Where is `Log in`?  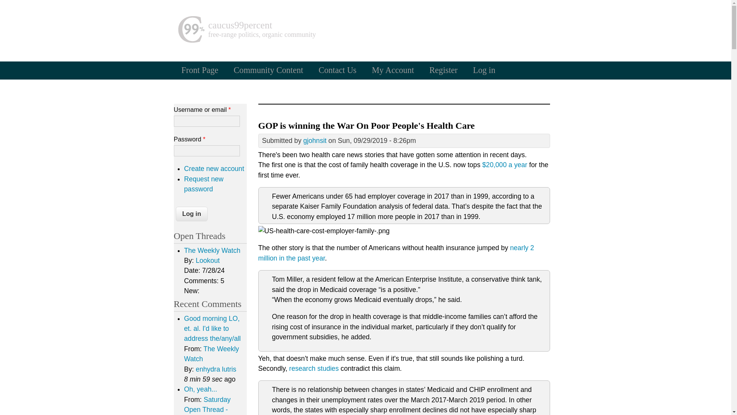
Log in is located at coordinates (484, 70).